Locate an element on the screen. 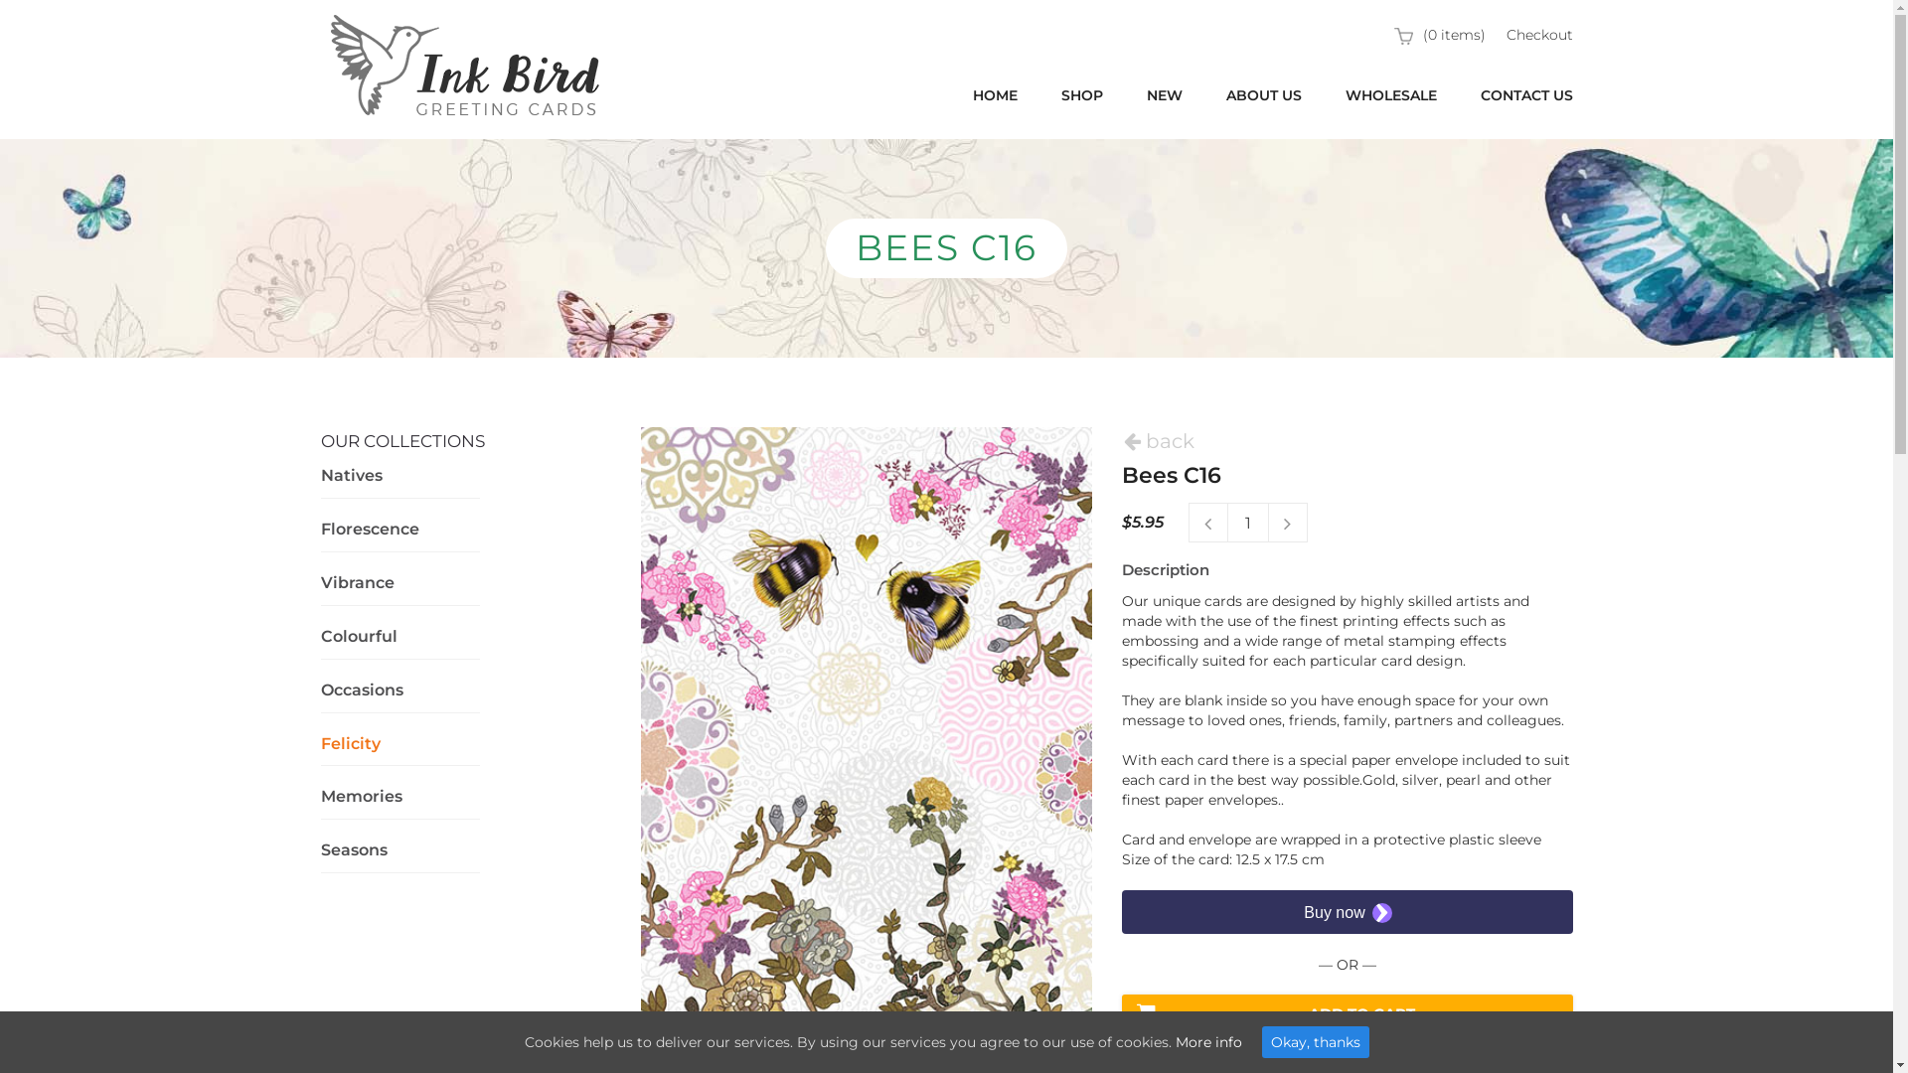 Image resolution: width=1908 pixels, height=1073 pixels. HOME is located at coordinates (994, 97).